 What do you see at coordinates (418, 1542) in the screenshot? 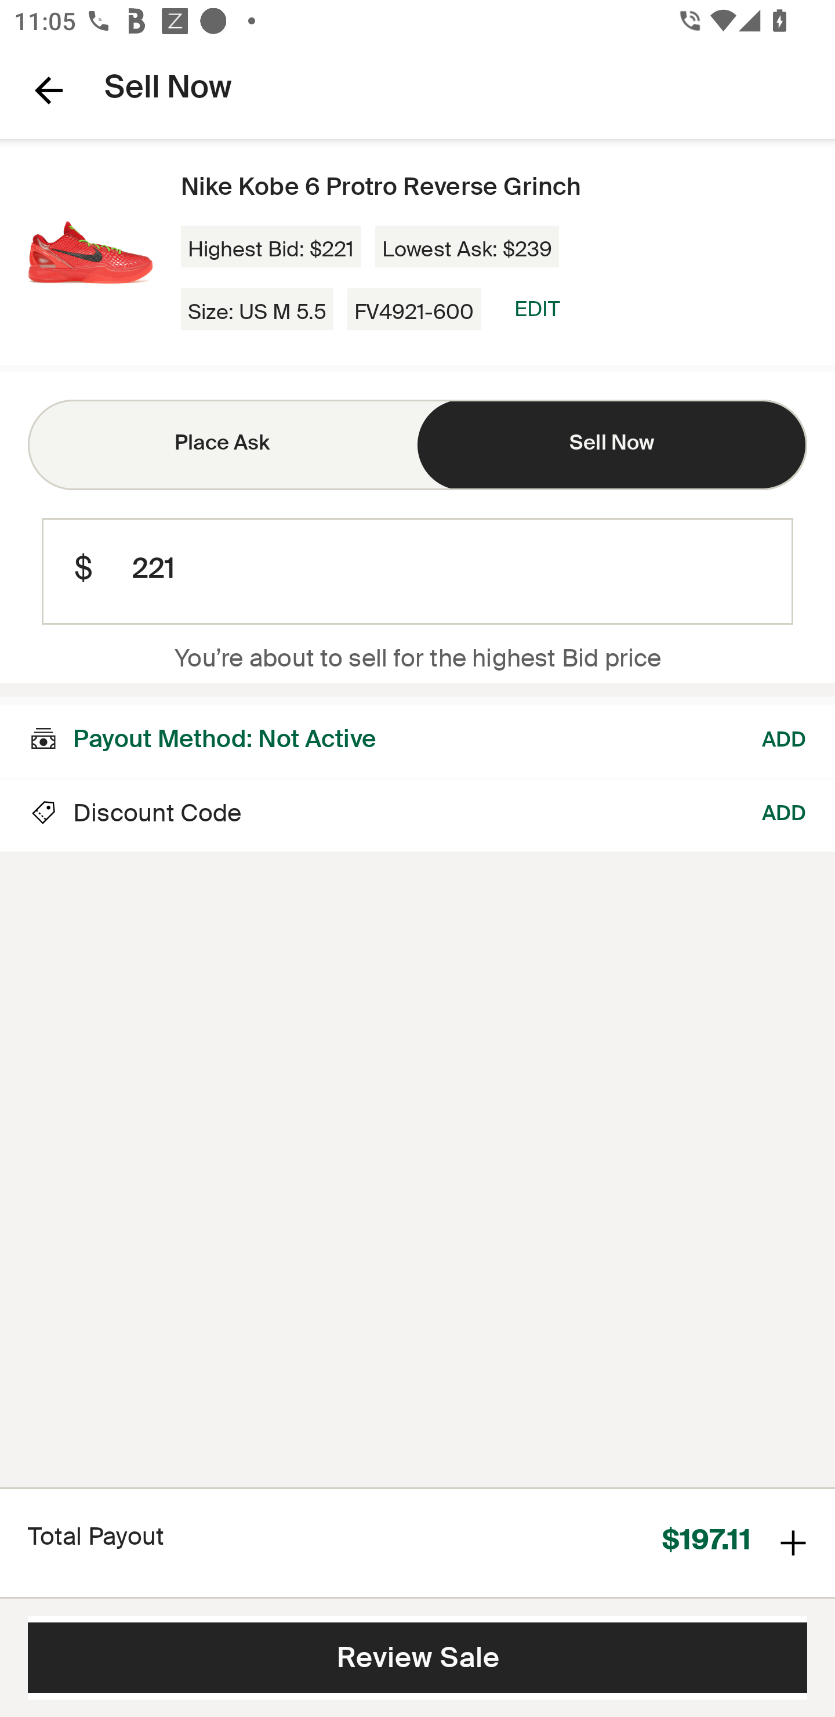
I see `Total Payout $197.11 Total Payout plus icon` at bounding box center [418, 1542].